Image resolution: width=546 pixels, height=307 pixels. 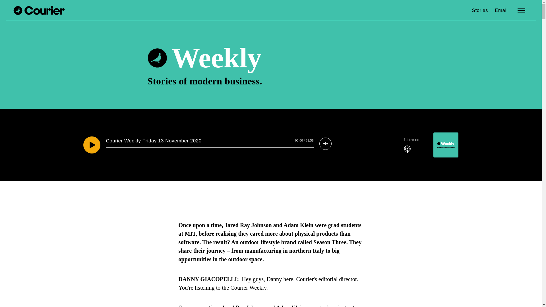 I want to click on Stories, so click(x=480, y=11).